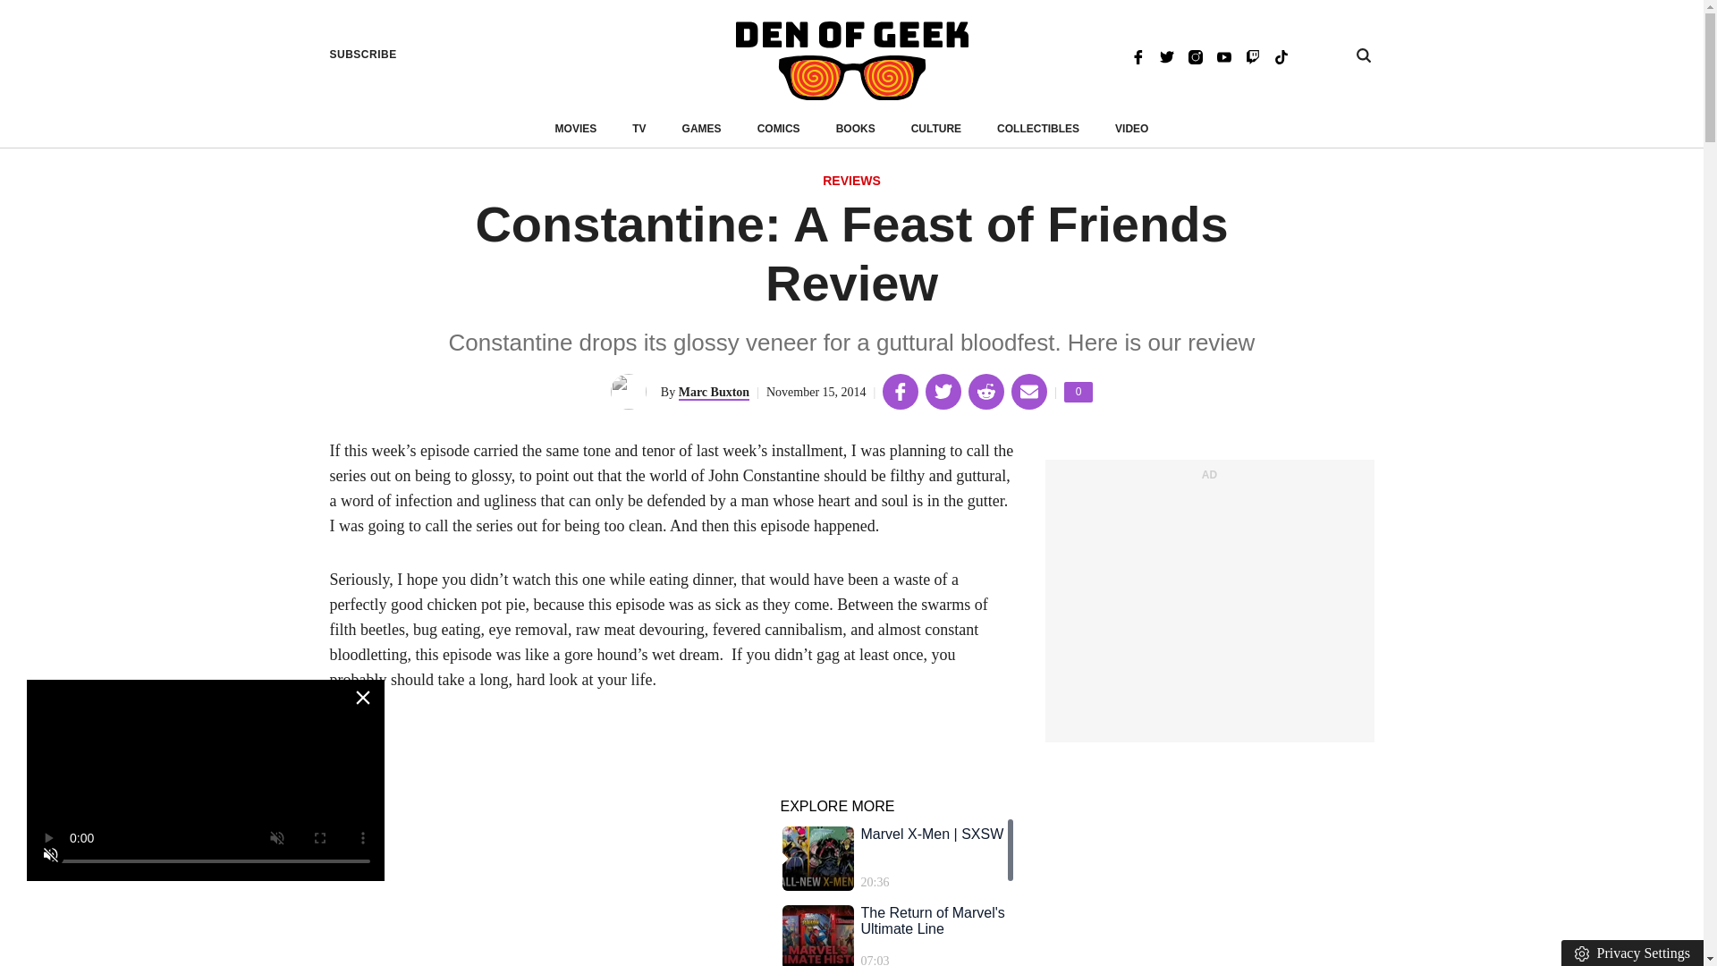 The height and width of the screenshot is (966, 1717). I want to click on Marc Buxton, so click(714, 393).